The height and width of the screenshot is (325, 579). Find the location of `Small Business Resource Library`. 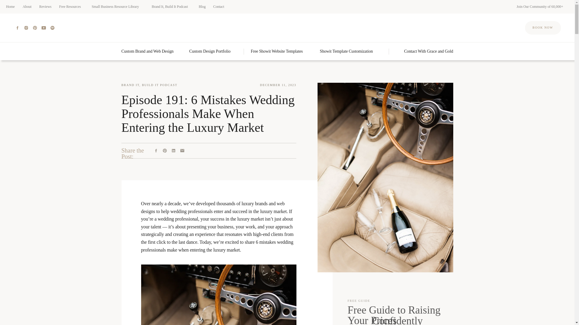

Small Business Resource Library is located at coordinates (119, 7).